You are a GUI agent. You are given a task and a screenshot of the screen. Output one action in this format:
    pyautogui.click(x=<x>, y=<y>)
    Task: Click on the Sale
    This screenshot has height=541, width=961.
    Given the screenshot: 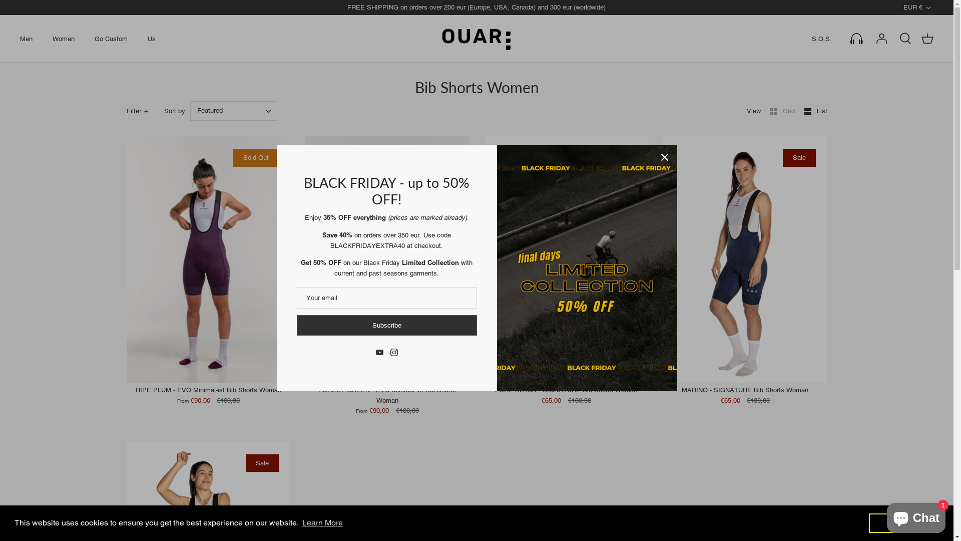 What is the action you would take?
    pyautogui.click(x=745, y=259)
    